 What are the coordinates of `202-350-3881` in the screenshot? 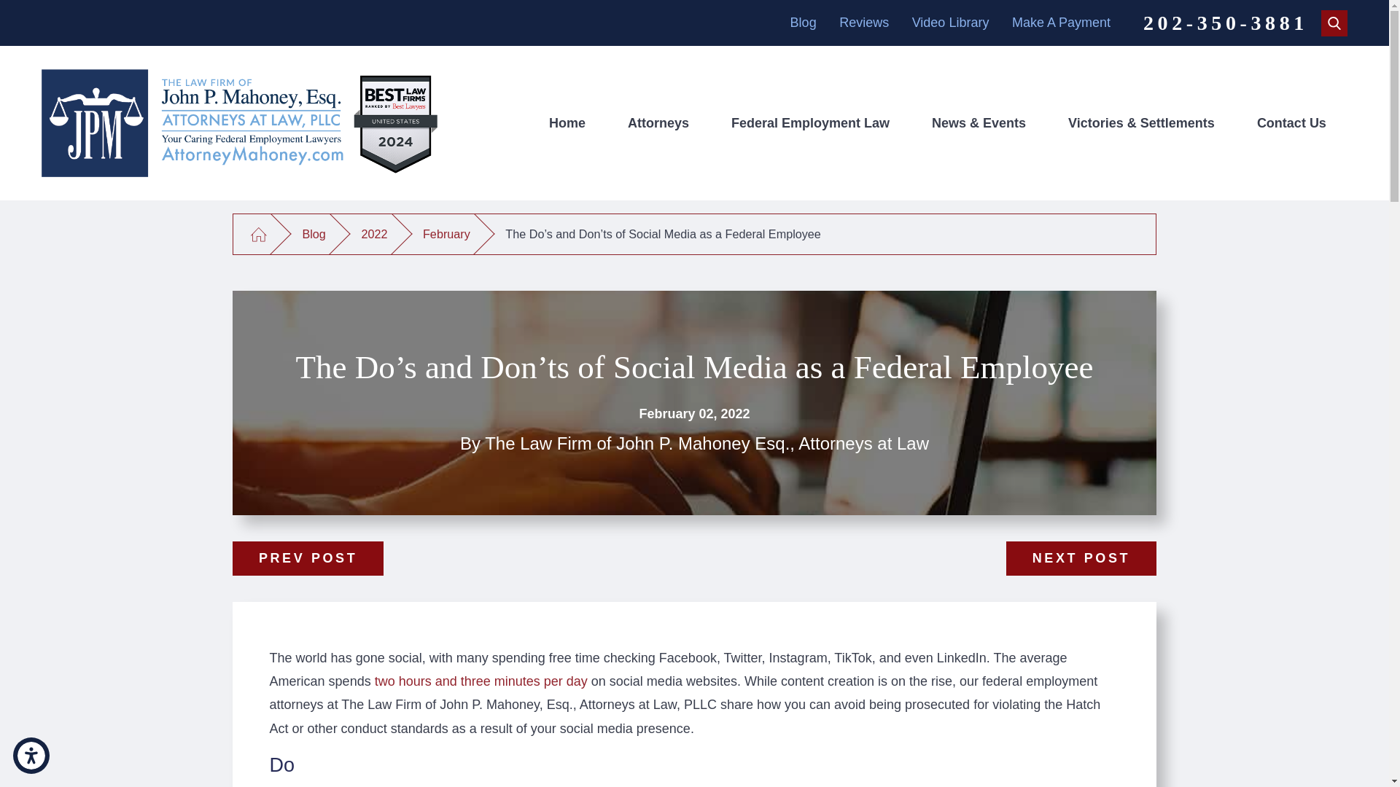 It's located at (1225, 23).